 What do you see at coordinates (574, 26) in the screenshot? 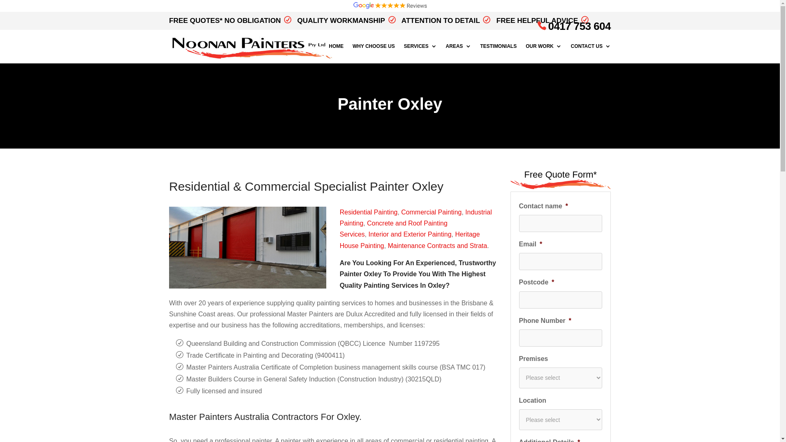
I see `0417 753 604` at bounding box center [574, 26].